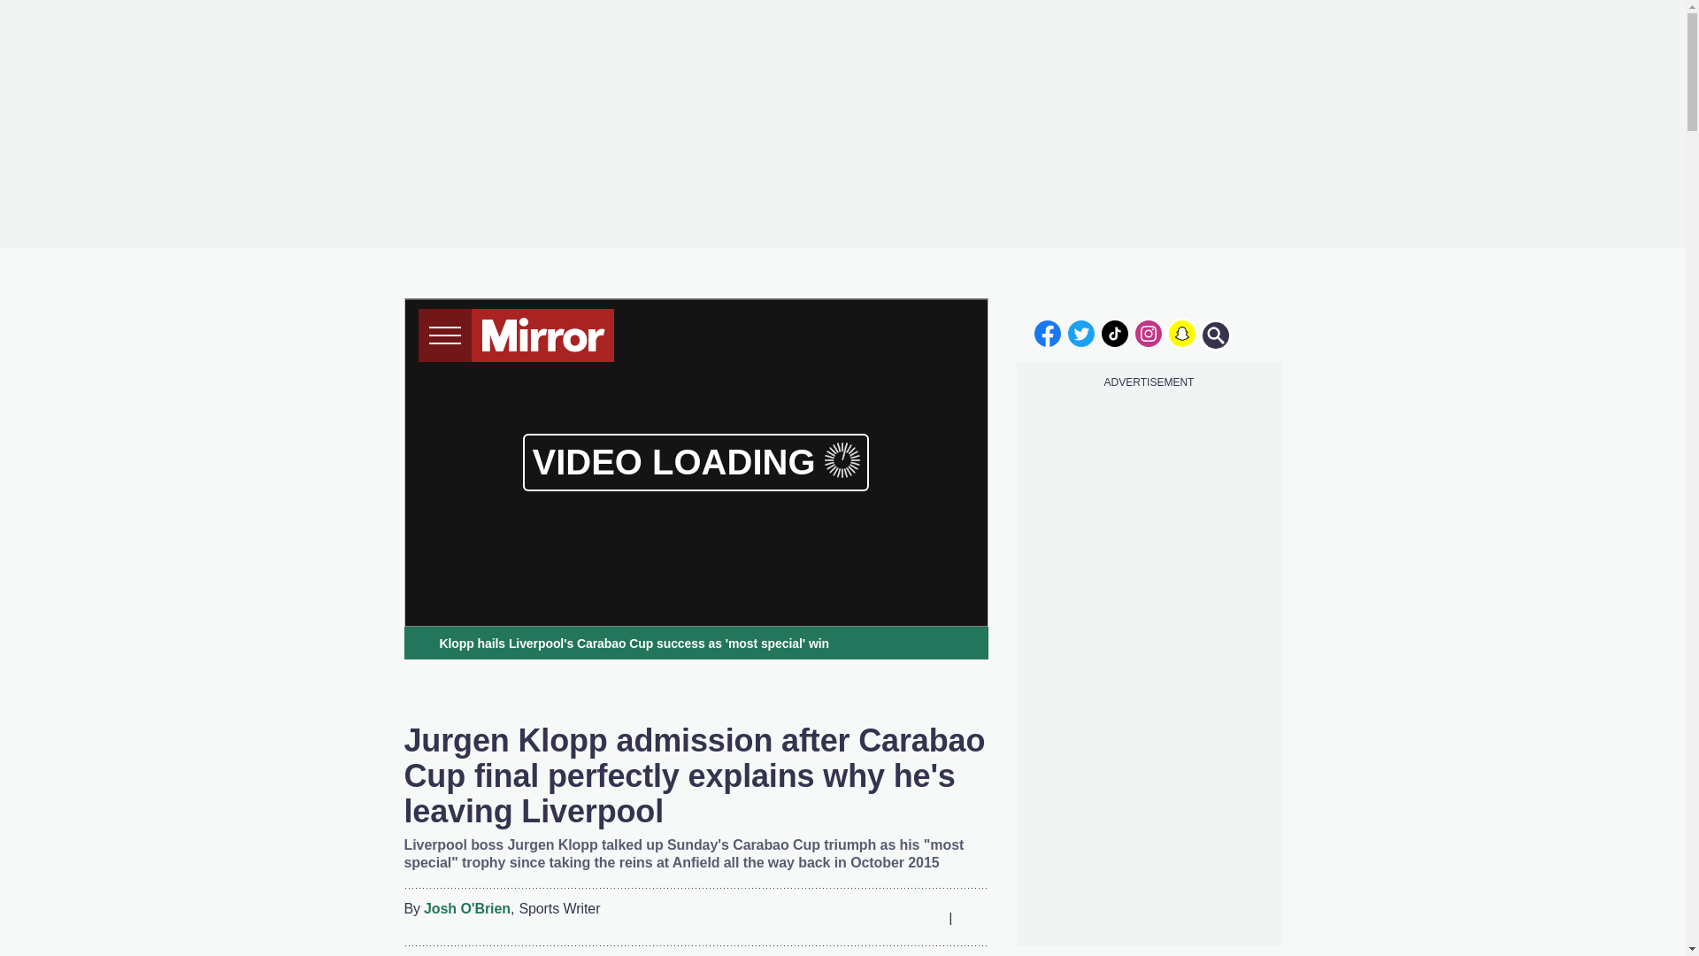  I want to click on facebook, so click(1047, 333).